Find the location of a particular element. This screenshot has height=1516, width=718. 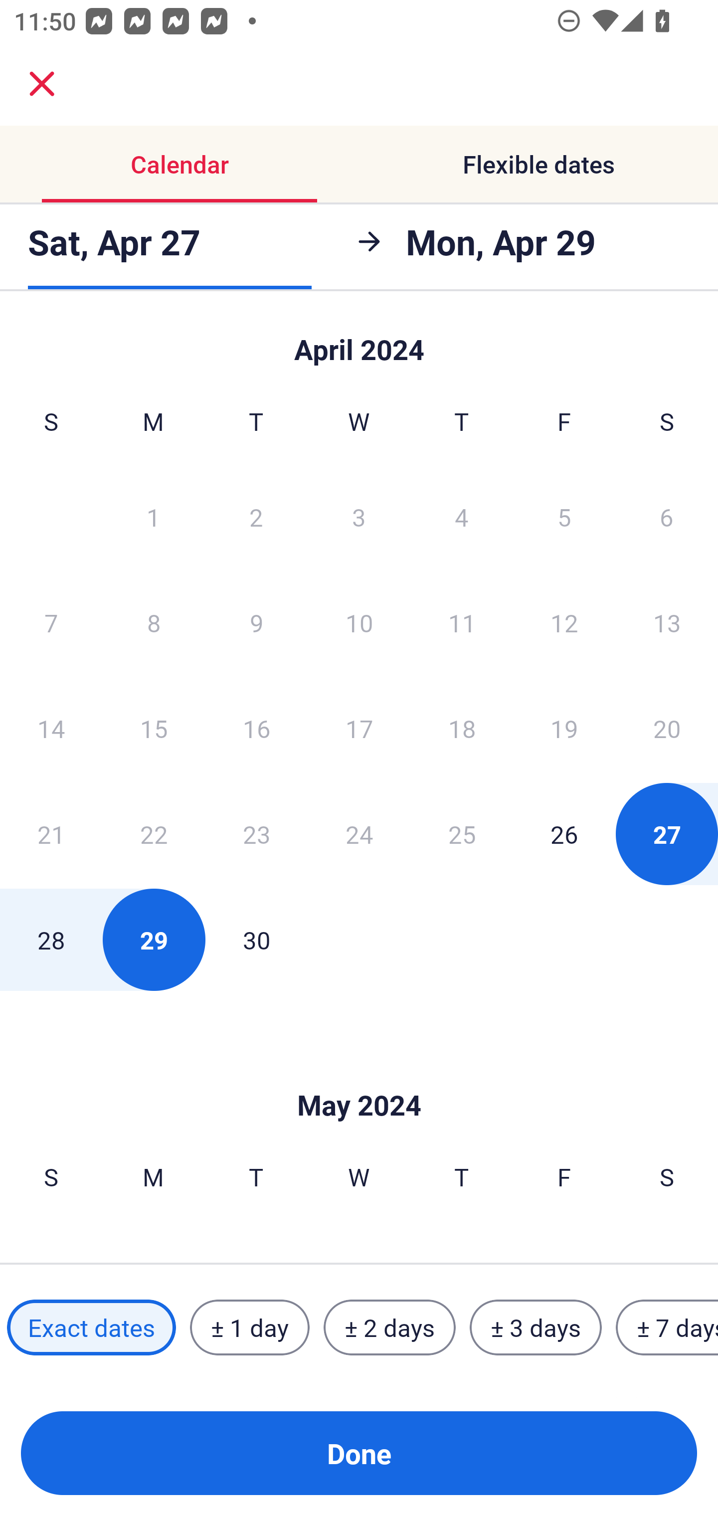

25 Thursday, April 25, 2024 is located at coordinates (462, 834).